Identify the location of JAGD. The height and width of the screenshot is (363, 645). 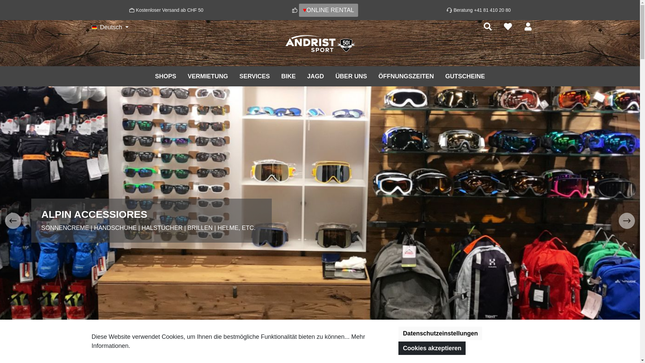
(315, 76).